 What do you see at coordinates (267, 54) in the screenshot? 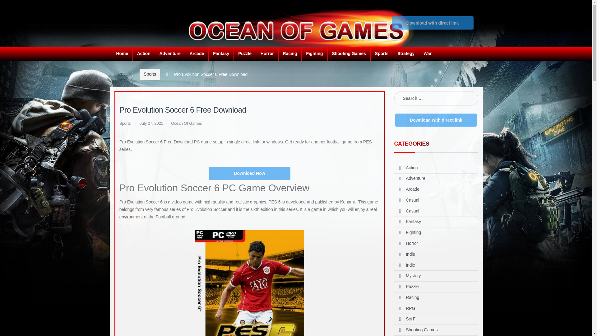
I see `Horror` at bounding box center [267, 54].